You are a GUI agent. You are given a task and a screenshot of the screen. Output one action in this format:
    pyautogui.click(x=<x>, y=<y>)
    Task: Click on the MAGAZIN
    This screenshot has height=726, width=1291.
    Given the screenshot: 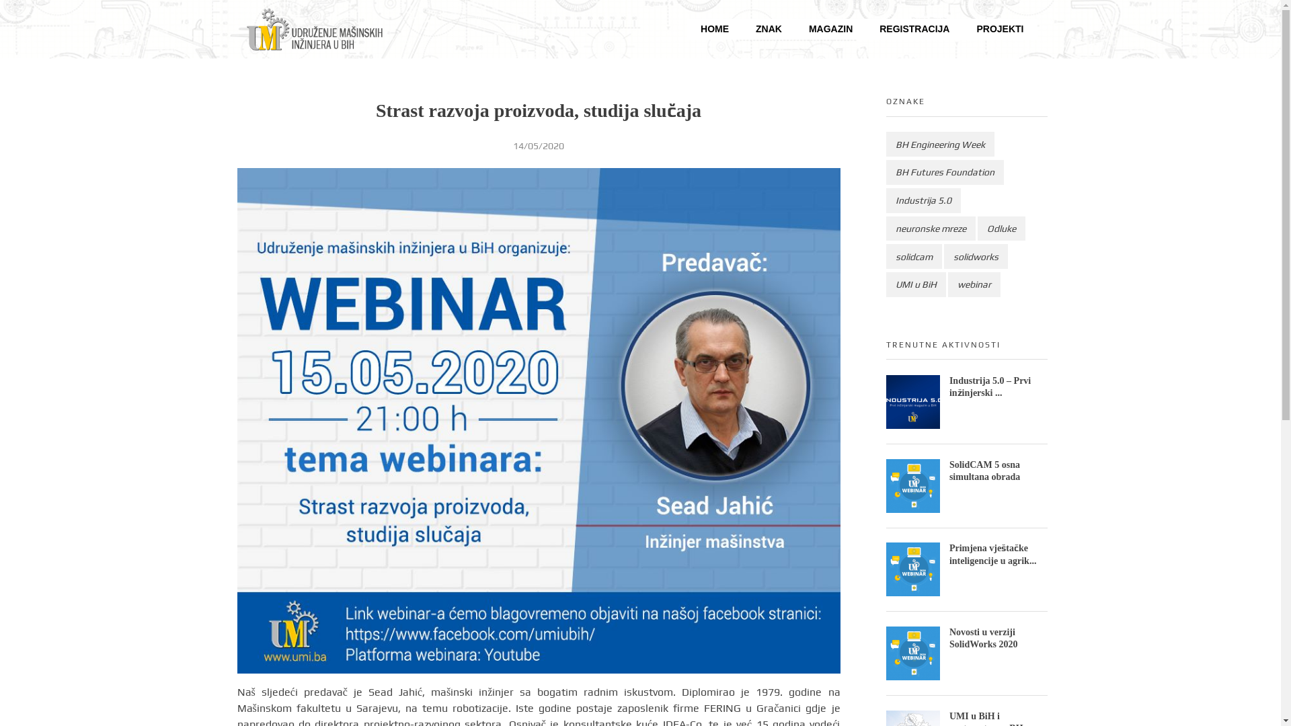 What is the action you would take?
    pyautogui.click(x=831, y=30)
    